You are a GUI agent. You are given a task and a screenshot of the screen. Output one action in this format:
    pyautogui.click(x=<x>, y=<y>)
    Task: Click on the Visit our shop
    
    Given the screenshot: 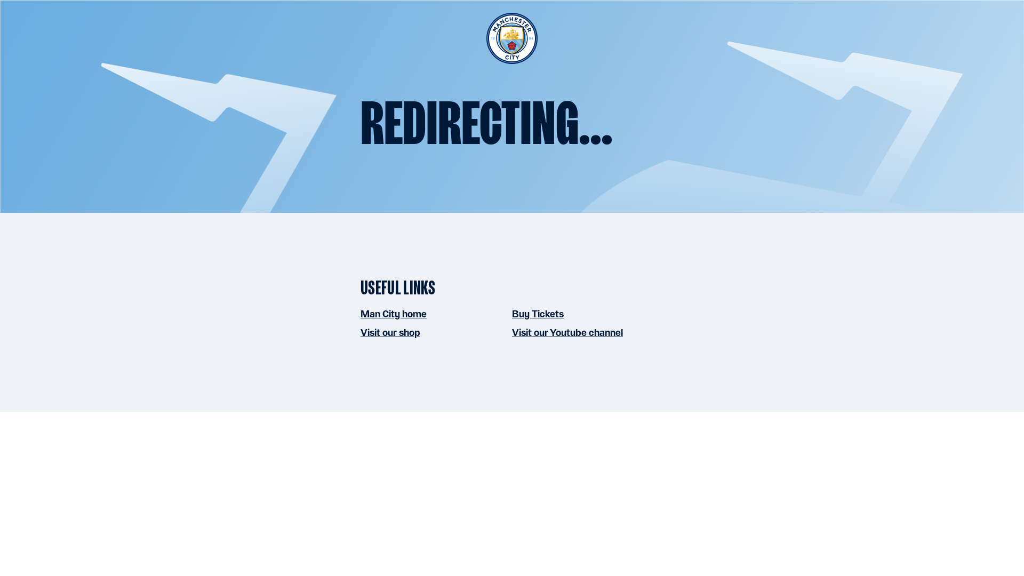 What is the action you would take?
    pyautogui.click(x=390, y=332)
    